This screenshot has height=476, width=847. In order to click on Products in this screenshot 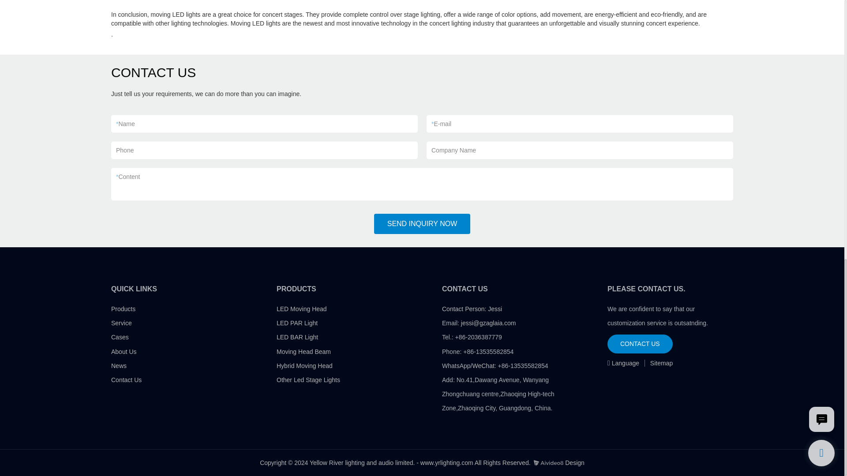, I will do `click(123, 309)`.